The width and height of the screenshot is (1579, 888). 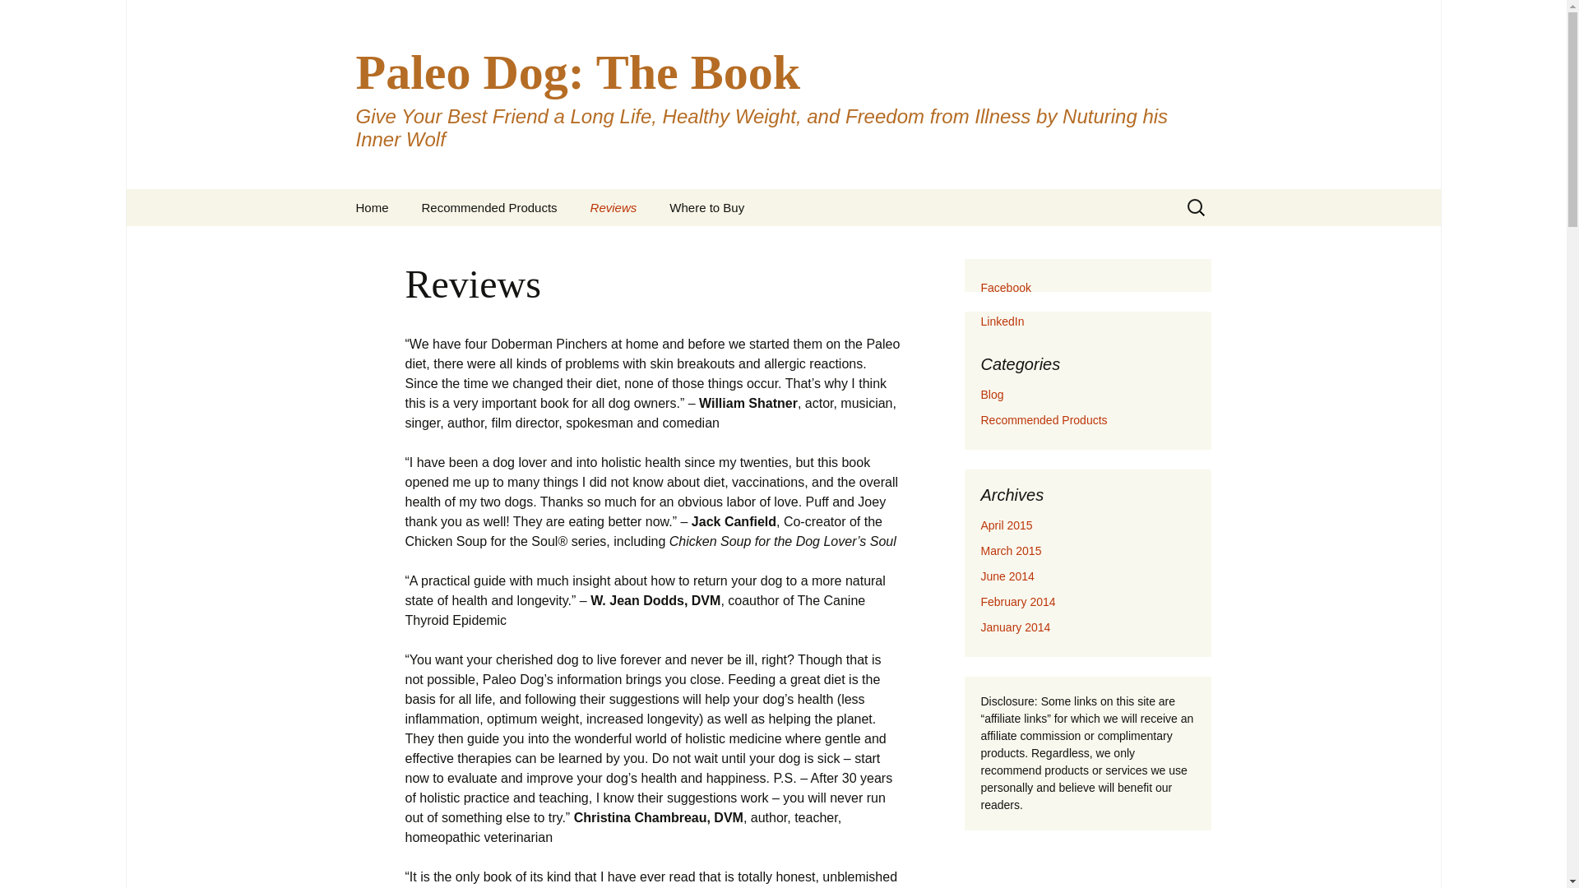 I want to click on Recommended Products, so click(x=1043, y=420).